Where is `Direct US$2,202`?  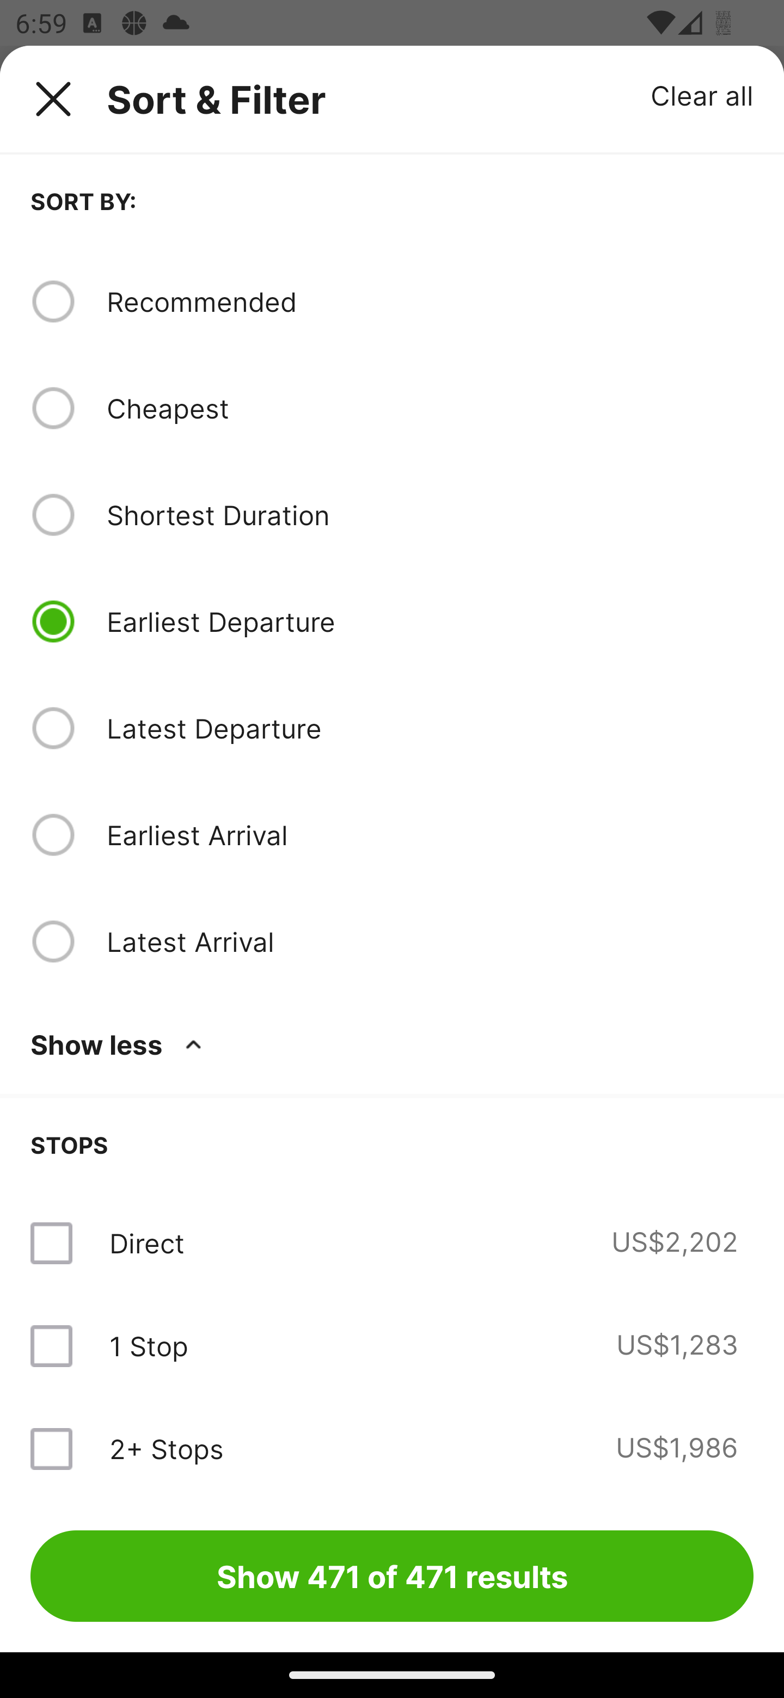 Direct US$2,202 is located at coordinates (392, 1243).